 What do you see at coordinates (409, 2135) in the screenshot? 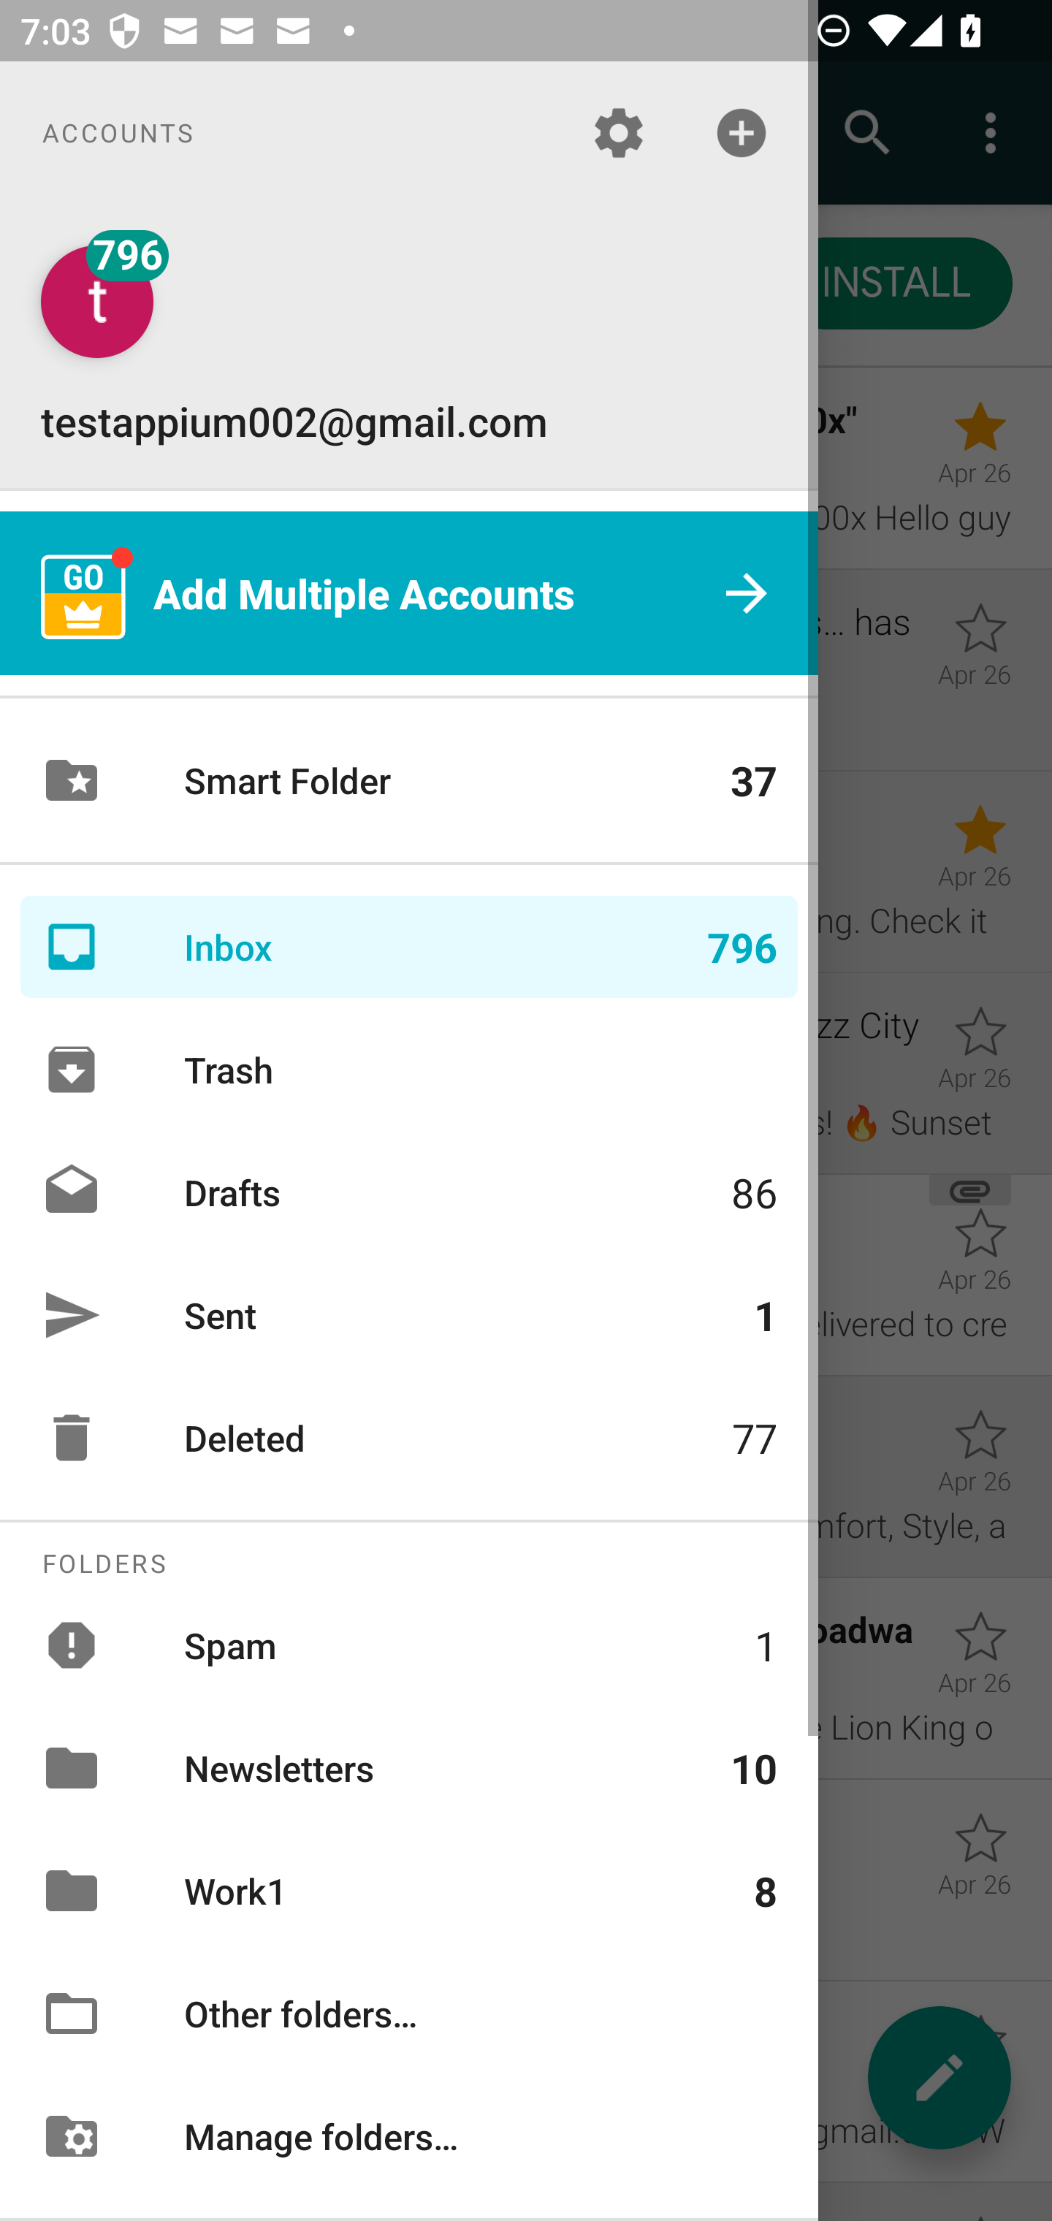
I see `Manage folders…` at bounding box center [409, 2135].